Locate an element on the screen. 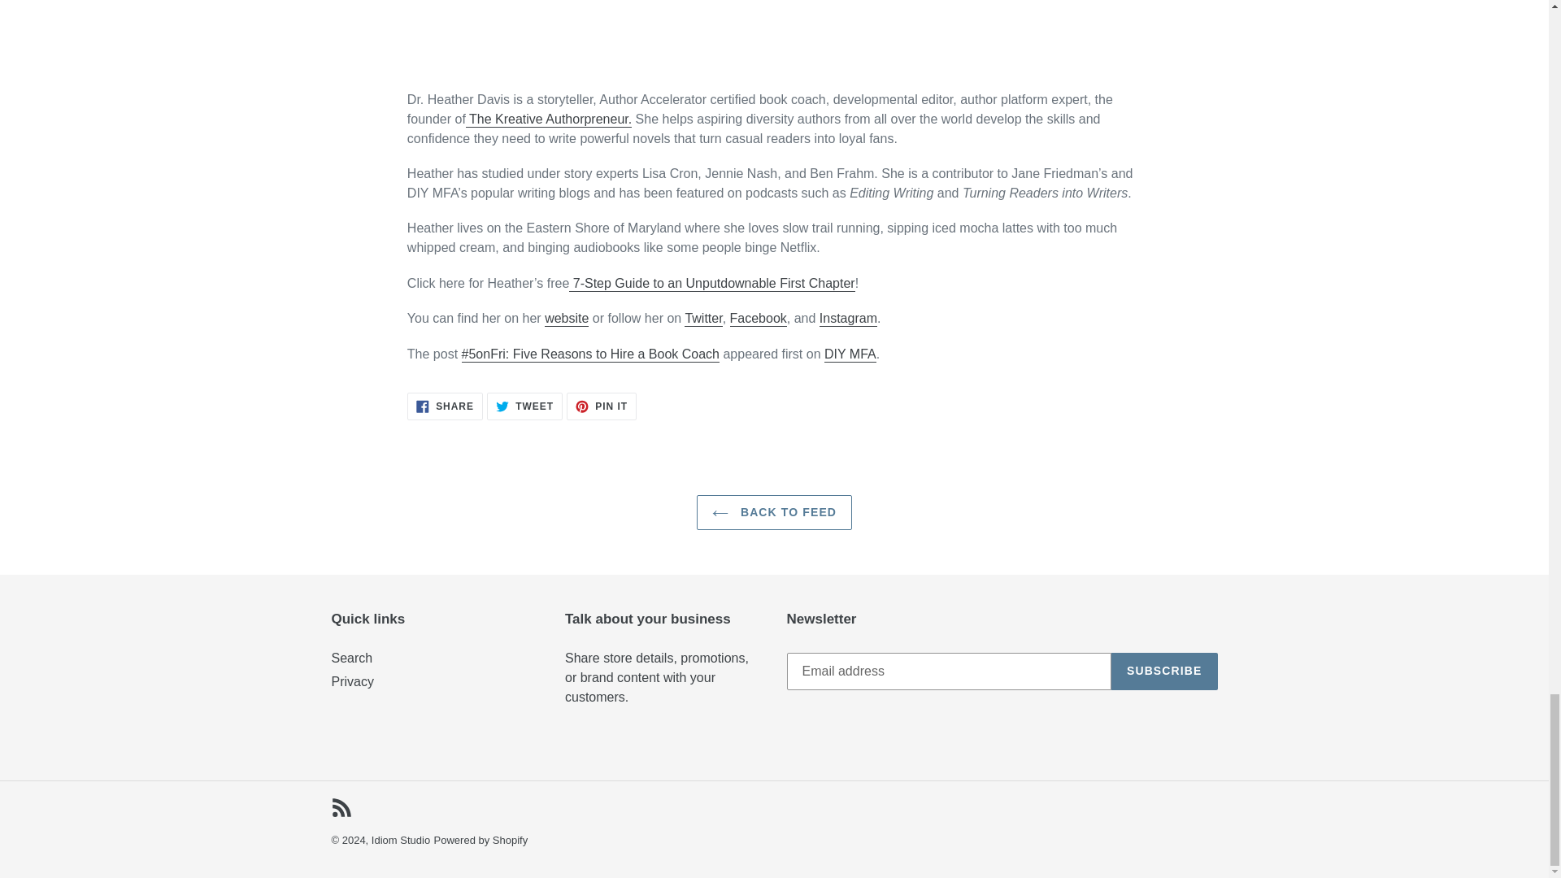 The width and height of the screenshot is (1561, 878). 7-Step Guide to an Unputdownable First Chapter is located at coordinates (711, 284).